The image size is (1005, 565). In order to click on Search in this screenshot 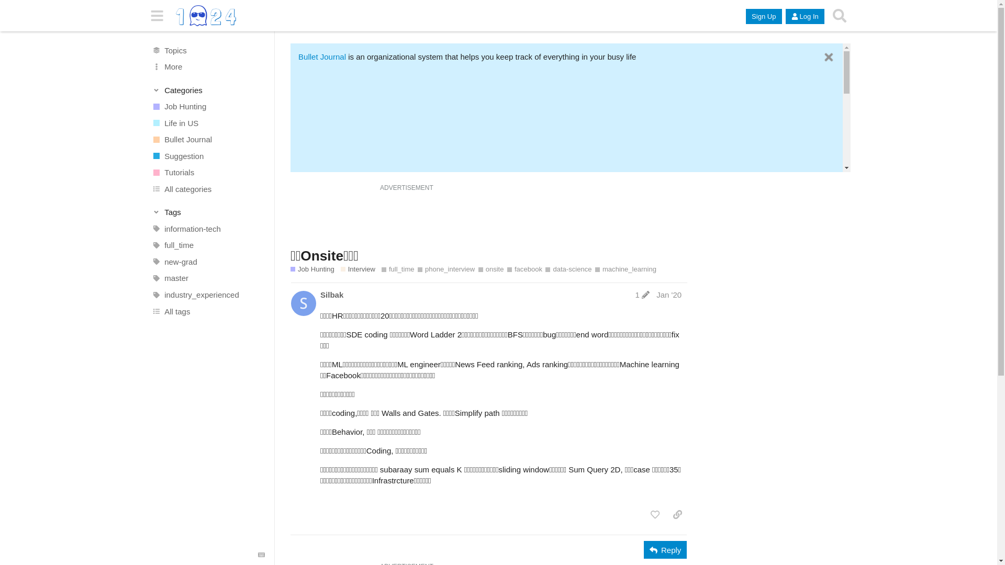, I will do `click(840, 16)`.